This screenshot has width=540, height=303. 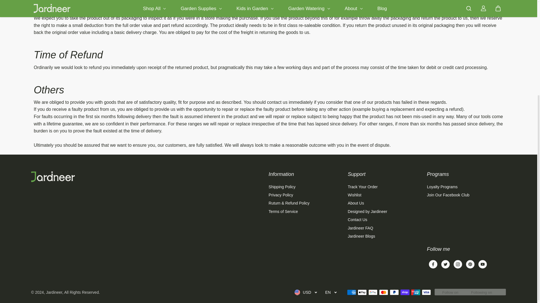 What do you see at coordinates (445, 264) in the screenshot?
I see `Twitter` at bounding box center [445, 264].